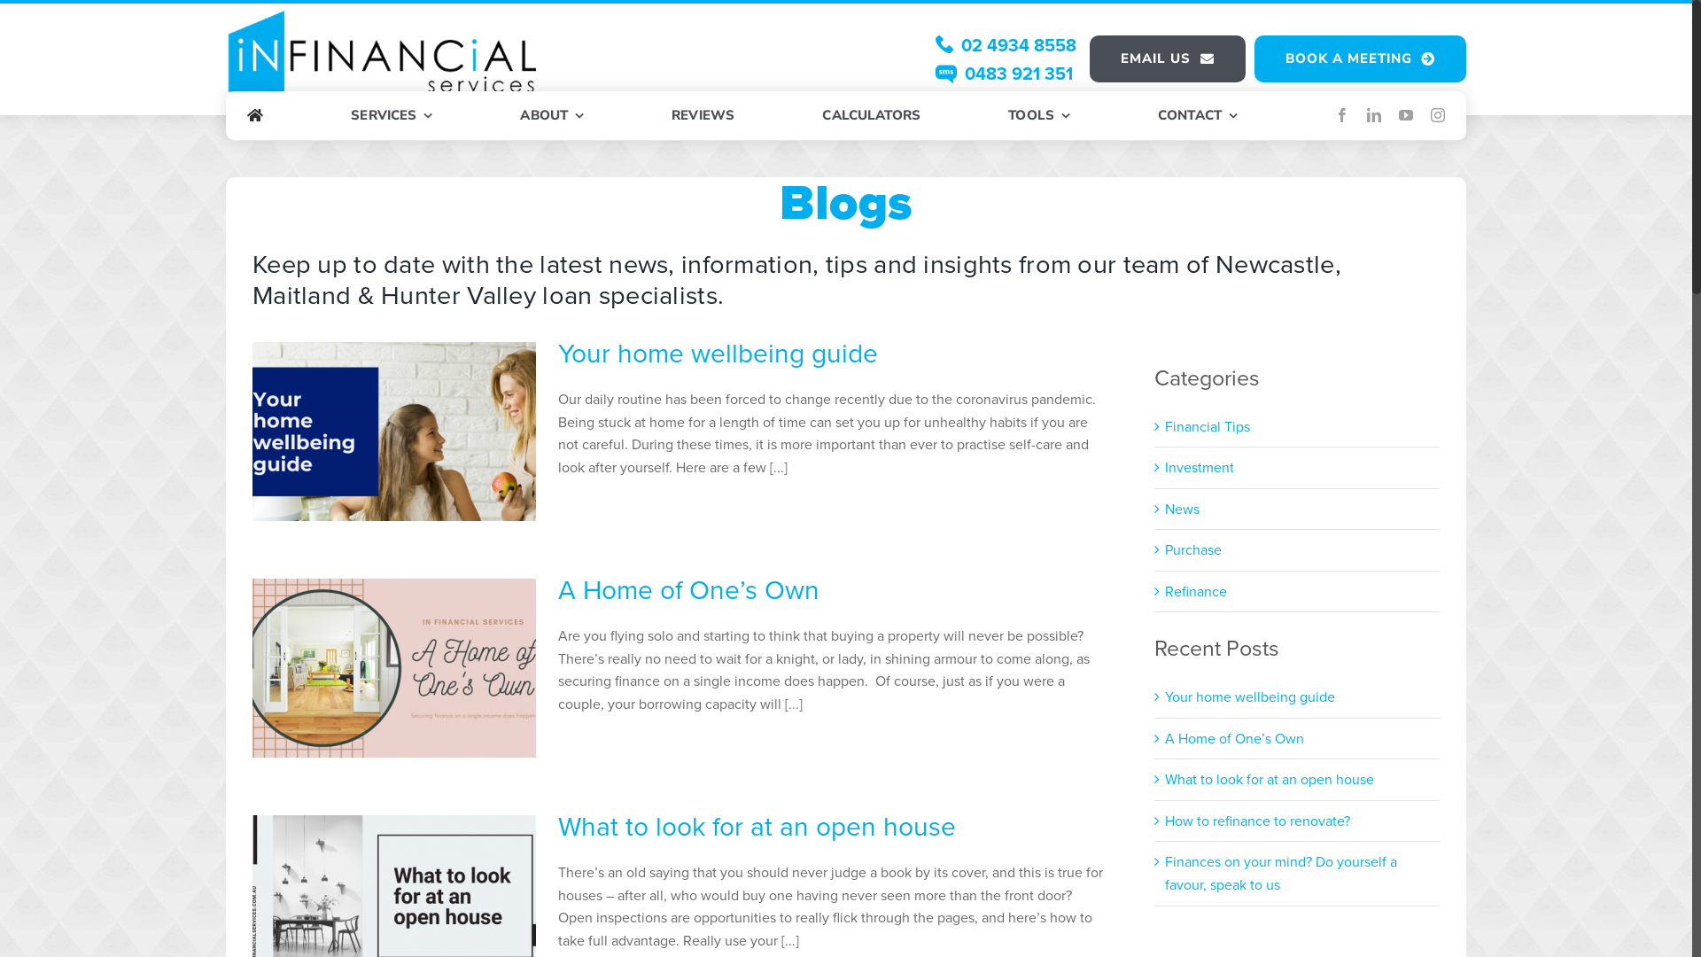  I want to click on Purchase, so click(1298, 550).